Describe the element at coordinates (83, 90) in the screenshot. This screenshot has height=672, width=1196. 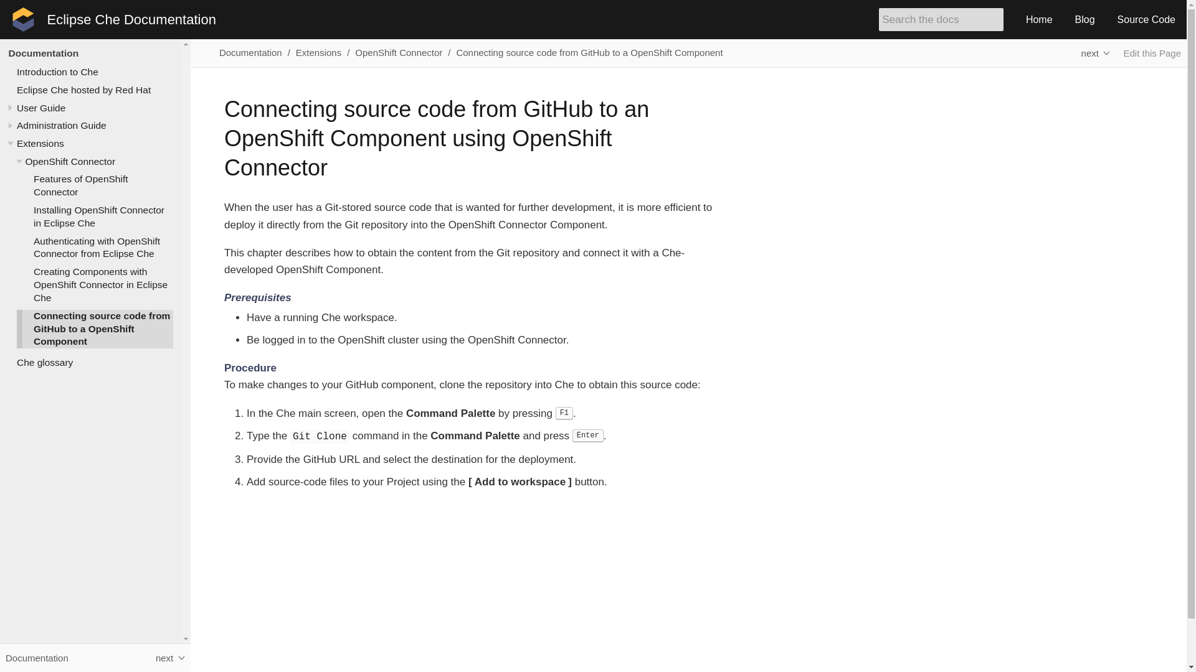
I see `Eclipse Che hosted by Red Hat` at that location.